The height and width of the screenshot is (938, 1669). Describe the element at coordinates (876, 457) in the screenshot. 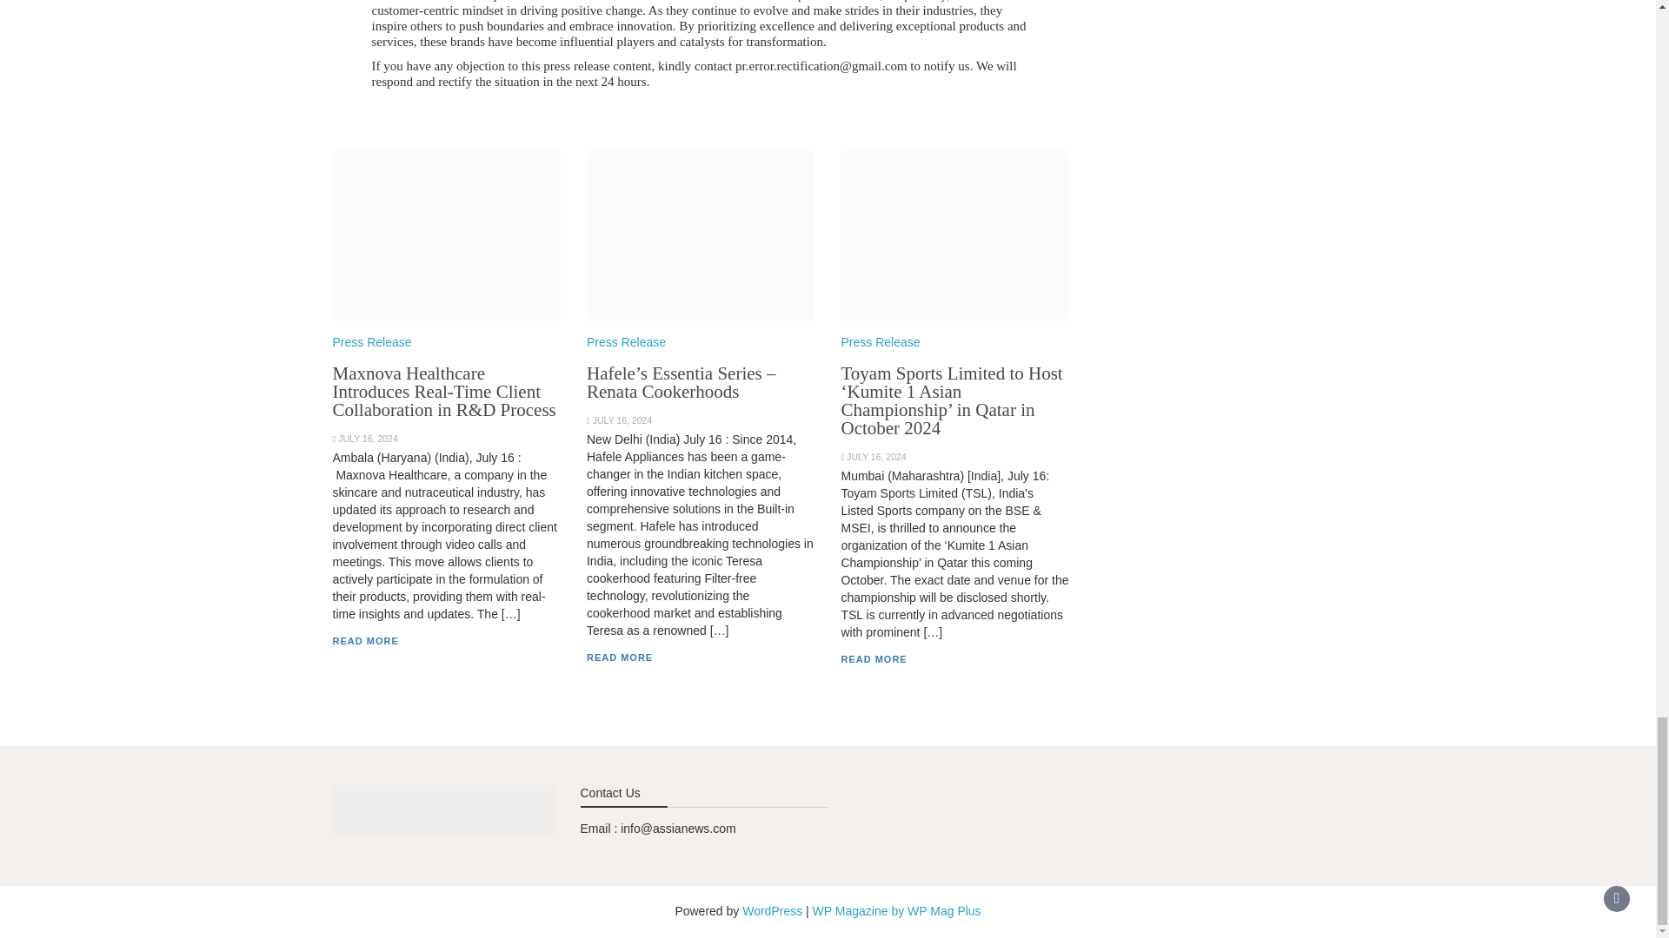

I see `JULY 16, 2024` at that location.